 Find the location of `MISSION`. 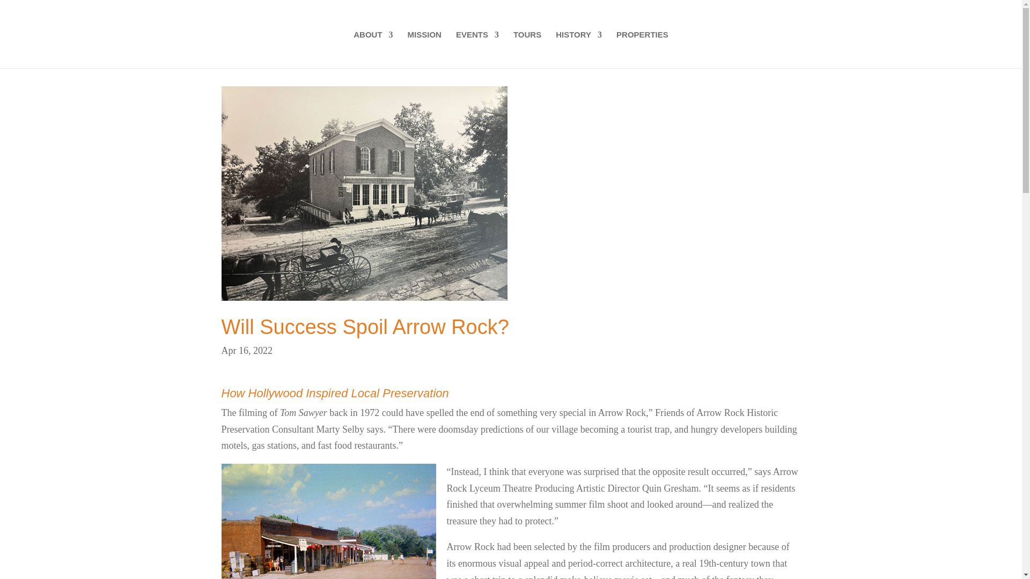

MISSION is located at coordinates (425, 49).